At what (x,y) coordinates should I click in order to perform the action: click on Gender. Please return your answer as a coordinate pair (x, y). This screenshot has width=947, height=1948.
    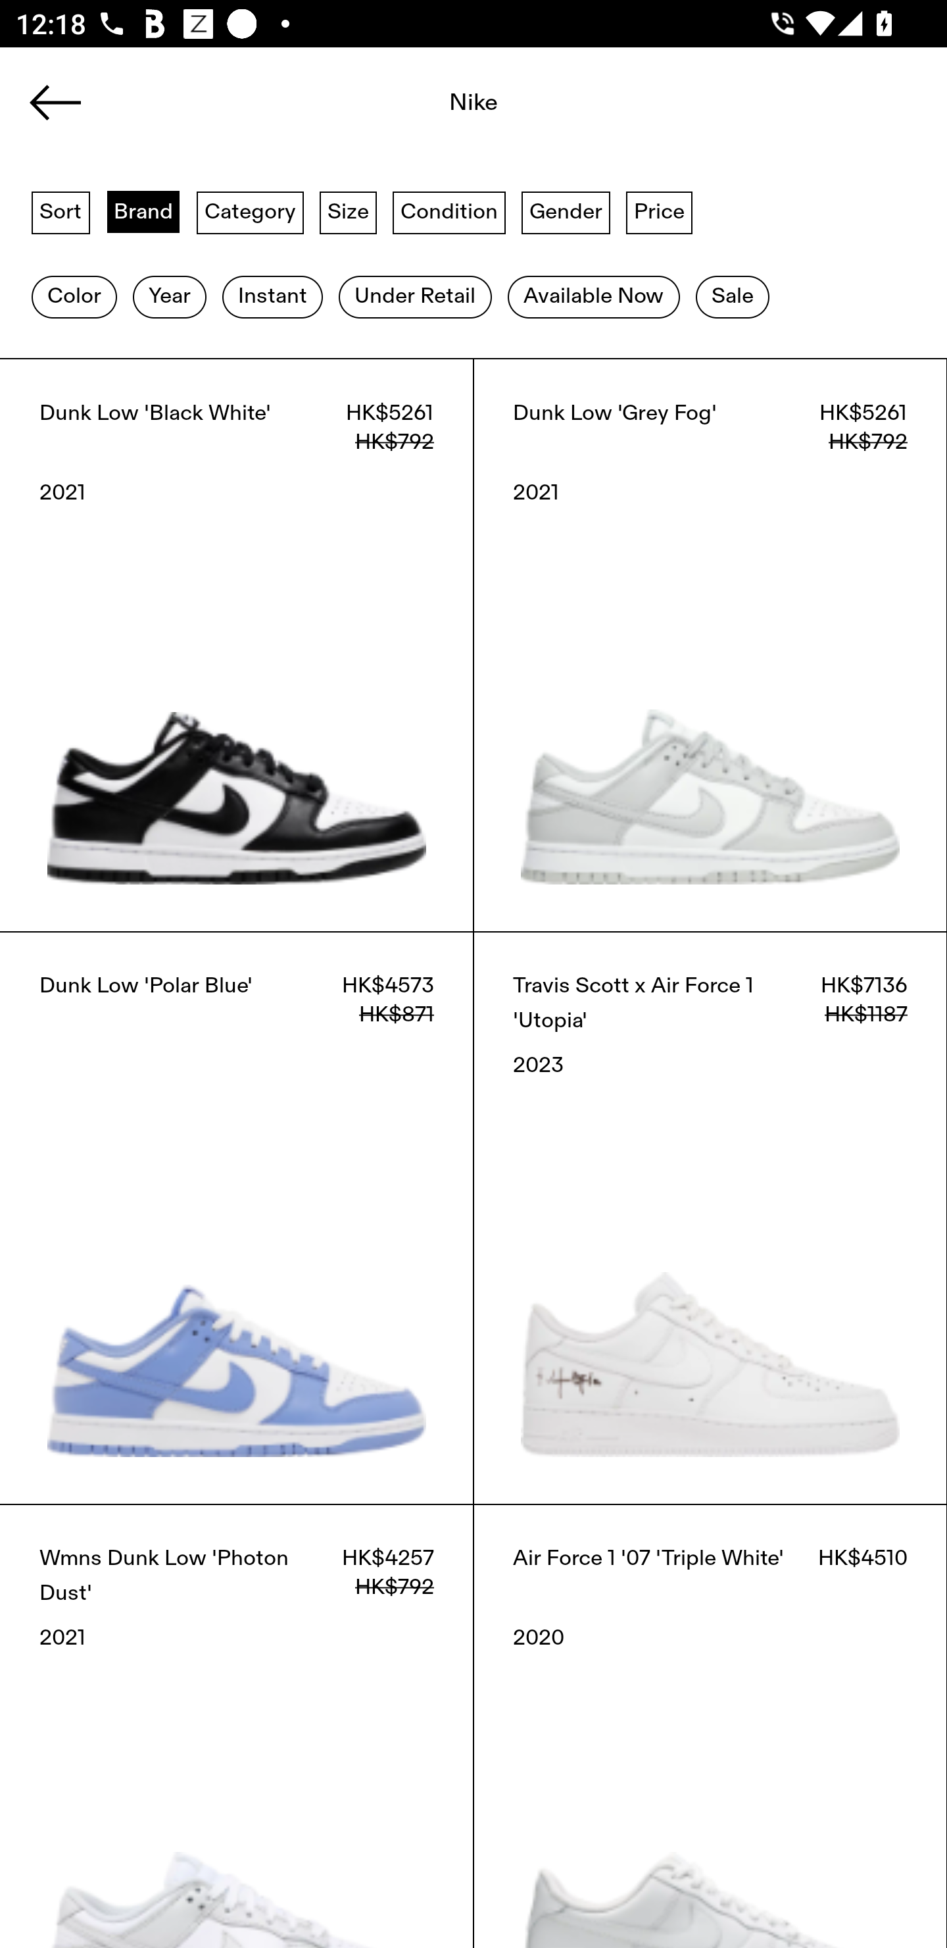
    Looking at the image, I should click on (566, 211).